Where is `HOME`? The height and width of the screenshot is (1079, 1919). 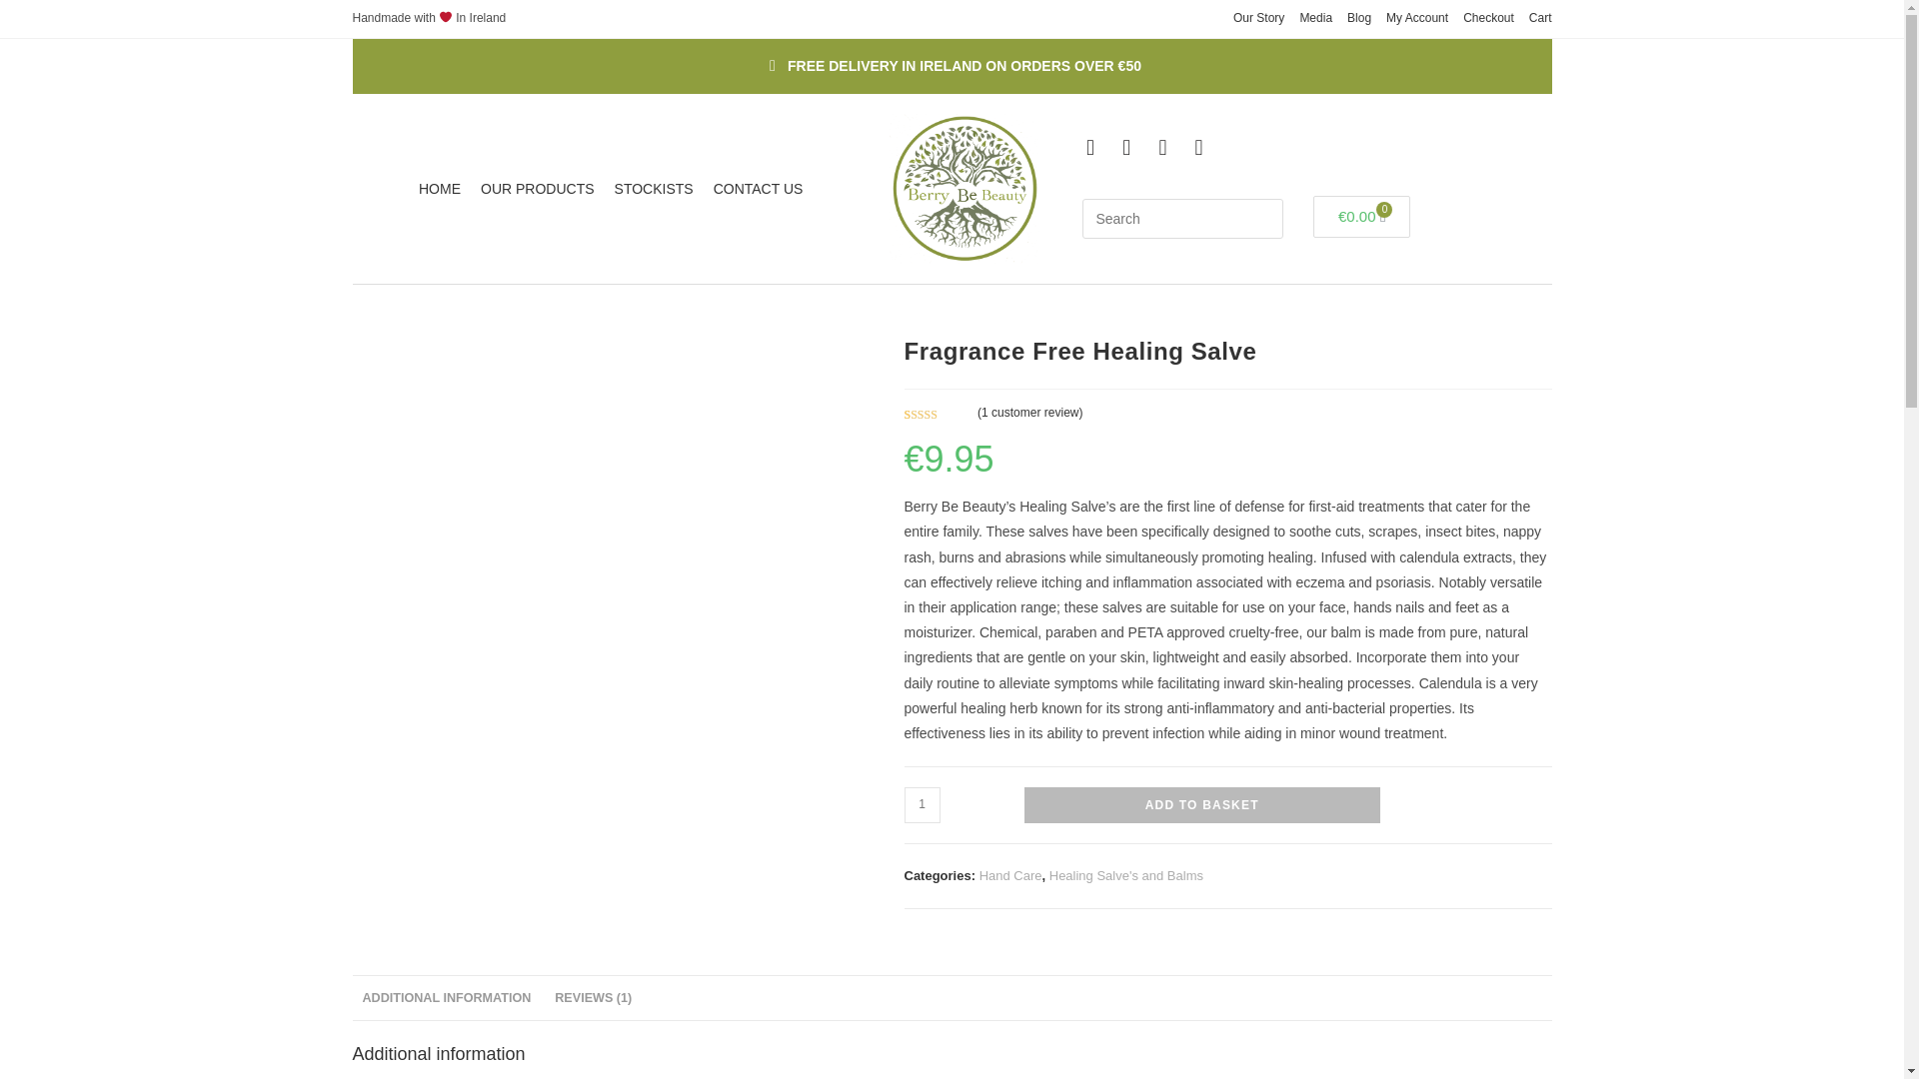
HOME is located at coordinates (439, 188).